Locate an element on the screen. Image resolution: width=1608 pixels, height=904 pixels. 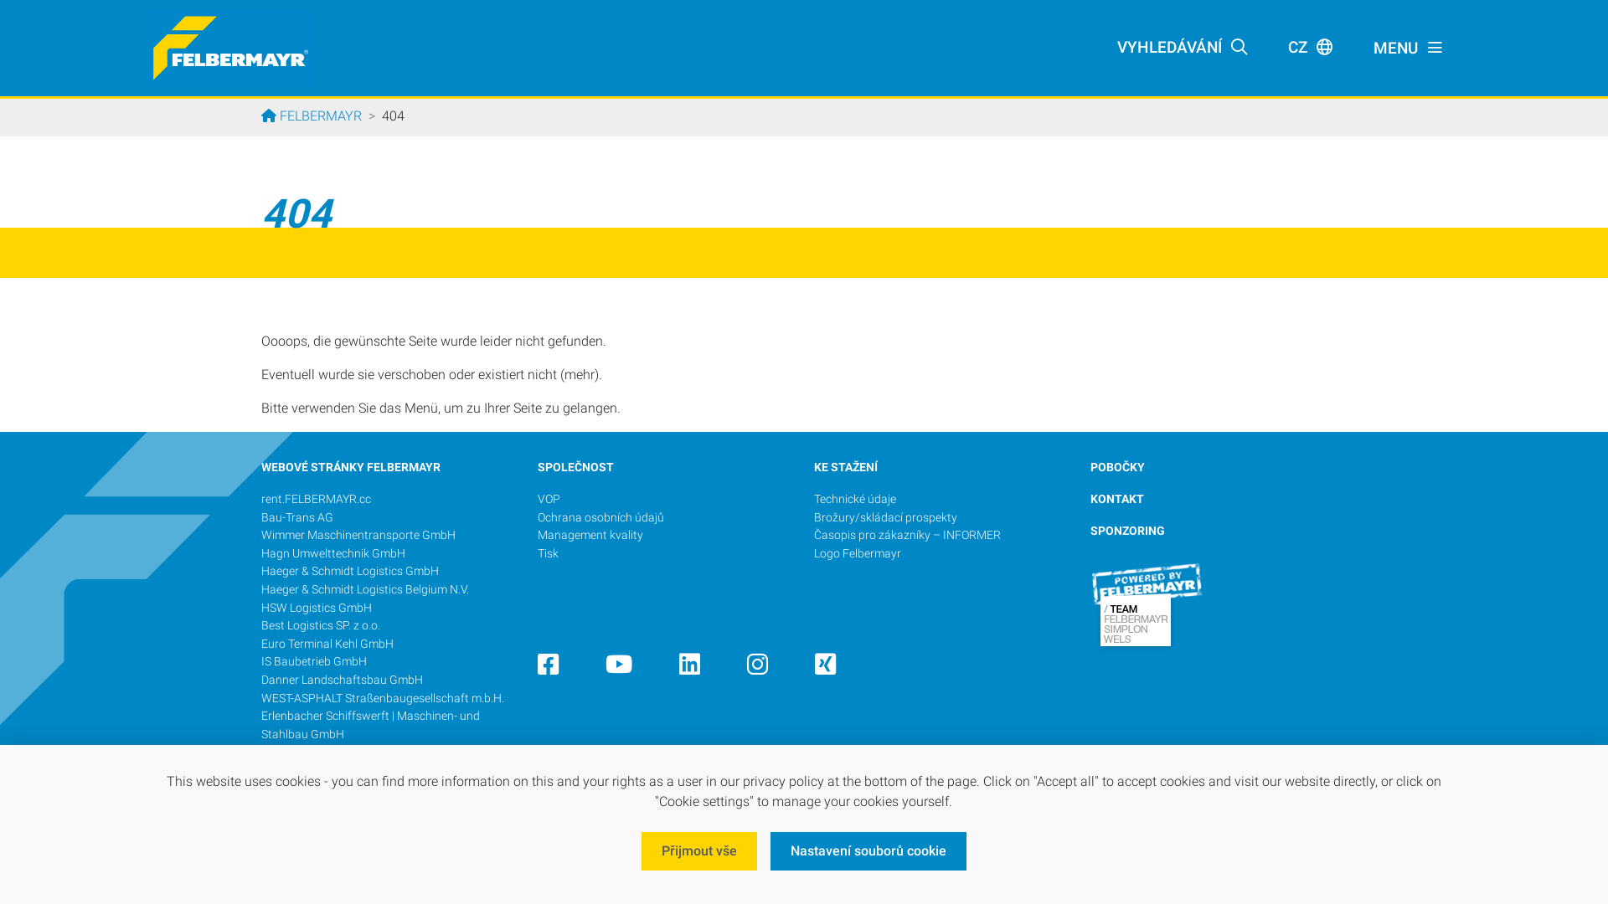
Wimmer Maschinentransporte GmbH is located at coordinates (358, 536).